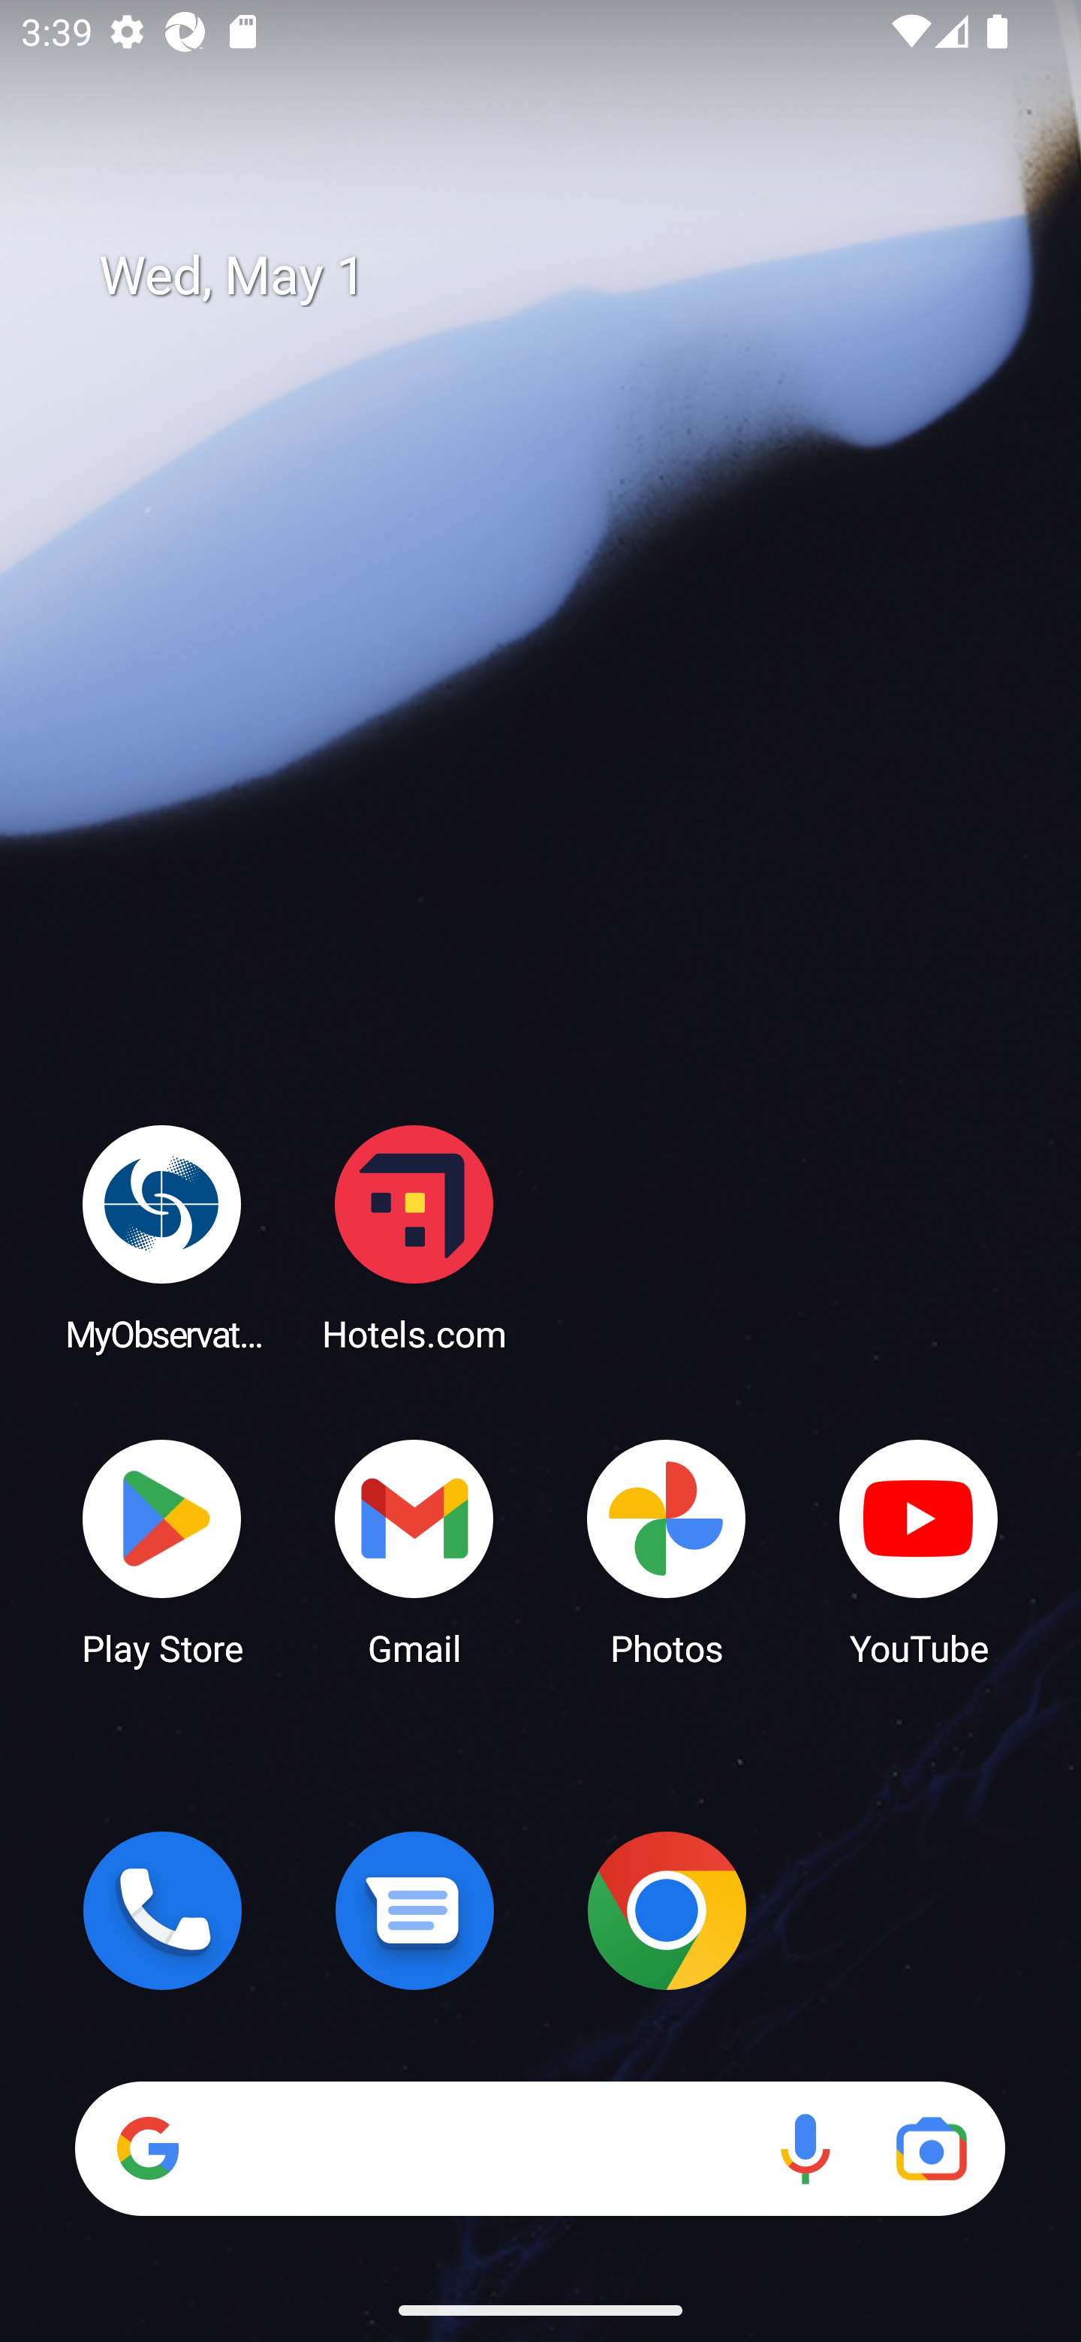 Image resolution: width=1081 pixels, height=2342 pixels. What do you see at coordinates (540, 2148) in the screenshot?
I see `Search Voice search Google Lens` at bounding box center [540, 2148].